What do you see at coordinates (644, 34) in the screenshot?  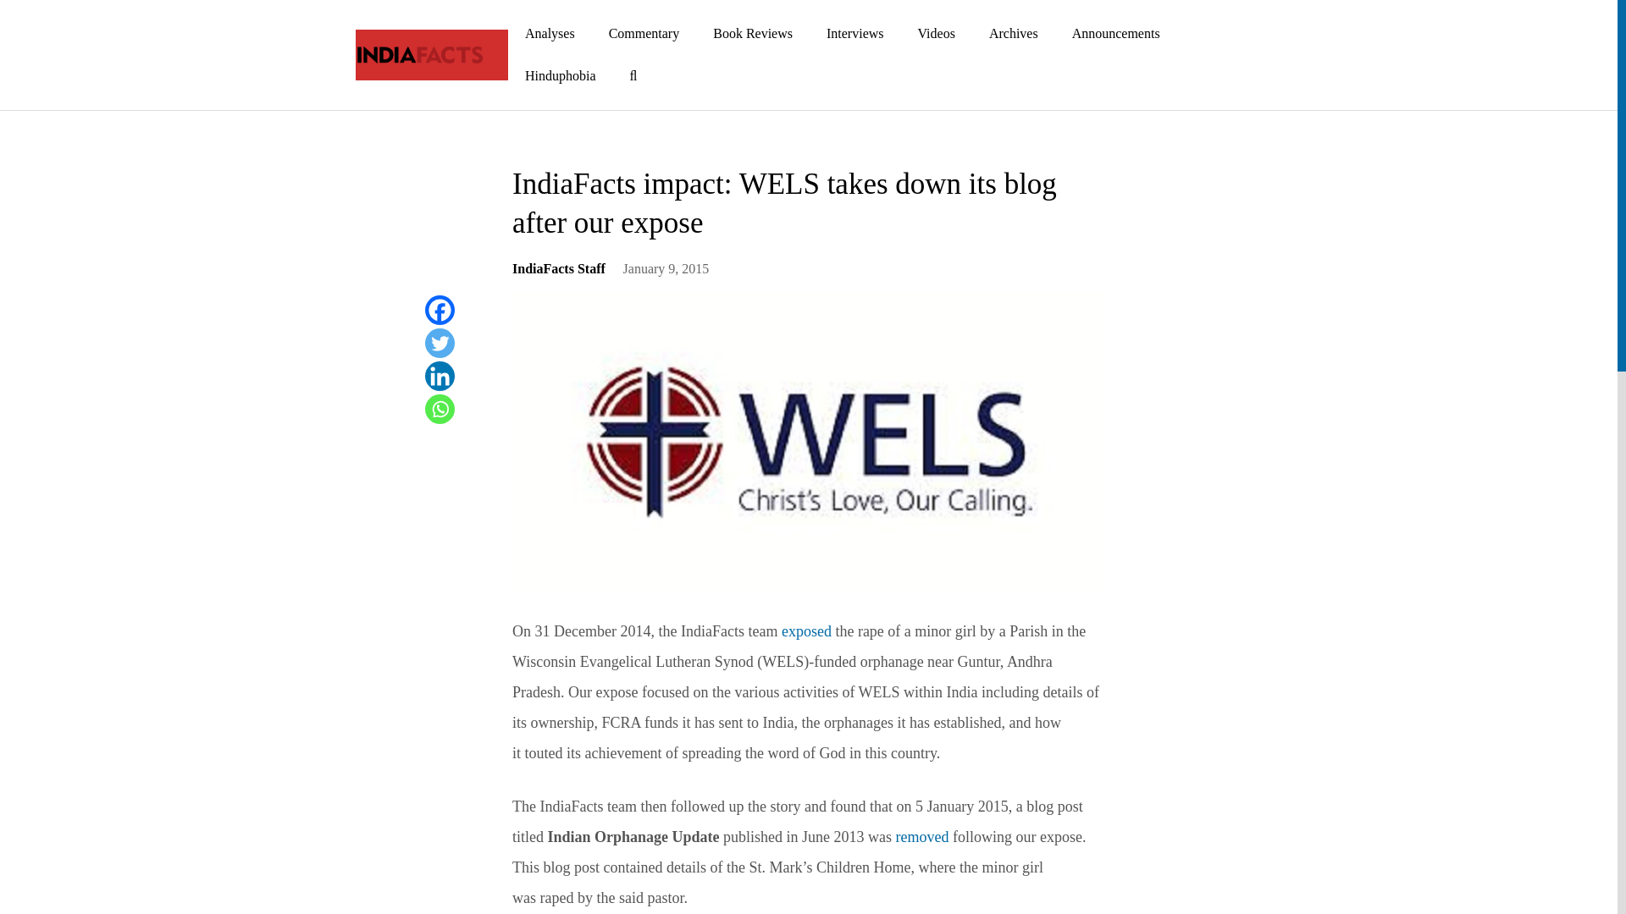 I see `Commentary` at bounding box center [644, 34].